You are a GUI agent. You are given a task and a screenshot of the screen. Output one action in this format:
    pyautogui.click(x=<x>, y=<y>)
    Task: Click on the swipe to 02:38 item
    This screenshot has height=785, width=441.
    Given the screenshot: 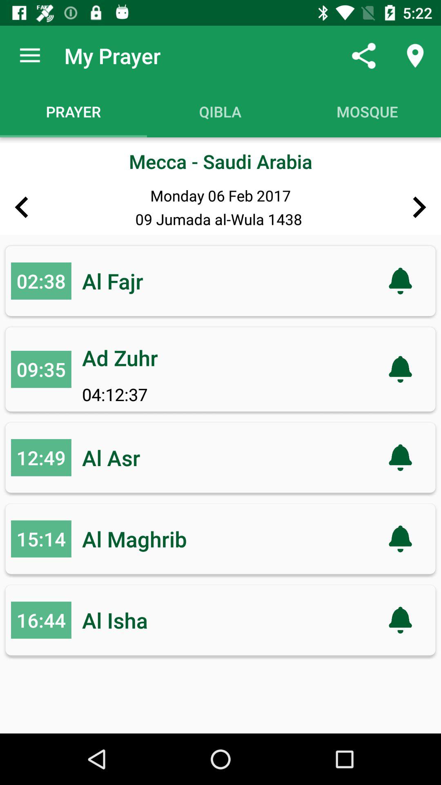 What is the action you would take?
    pyautogui.click(x=41, y=280)
    